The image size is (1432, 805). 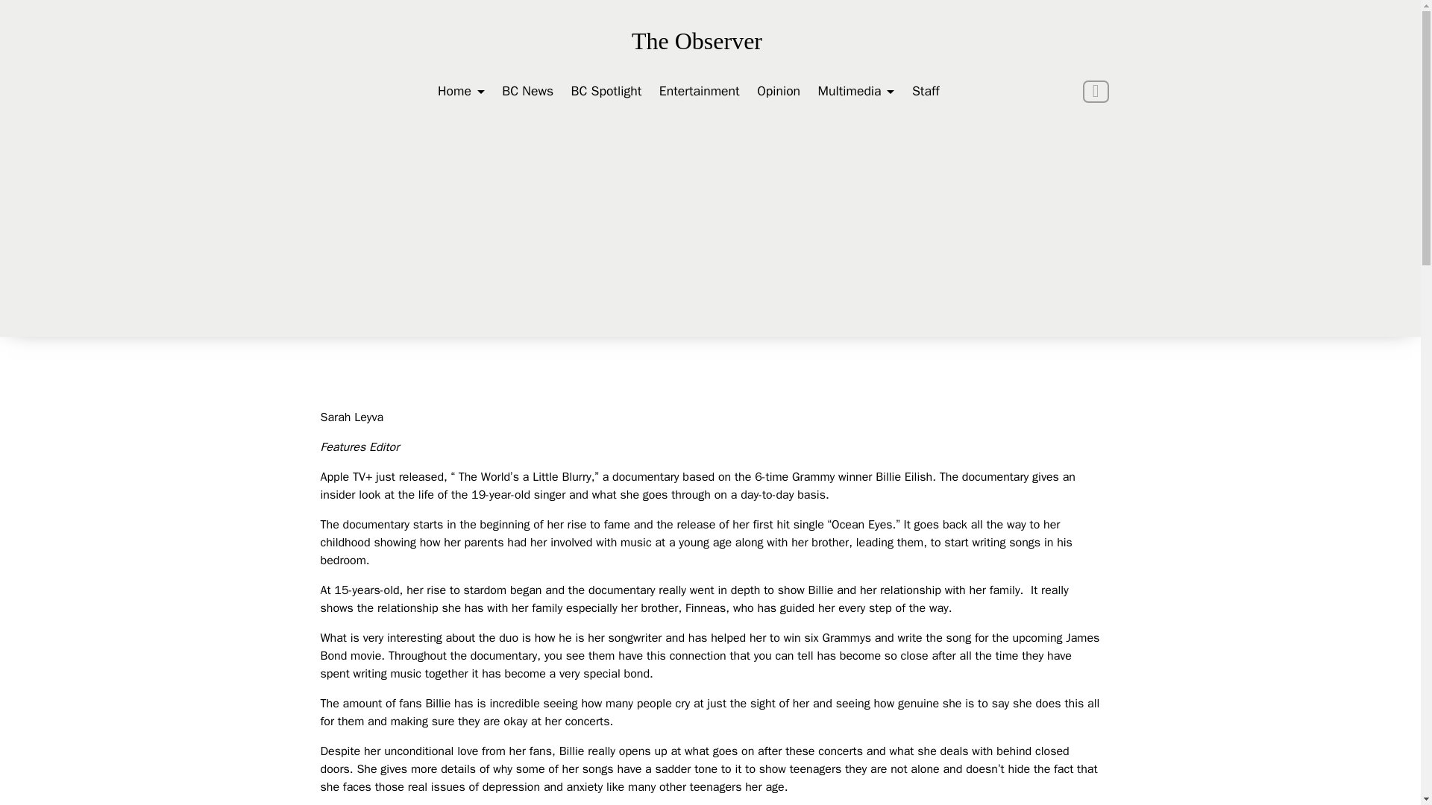 I want to click on Multimedia, so click(x=856, y=91).